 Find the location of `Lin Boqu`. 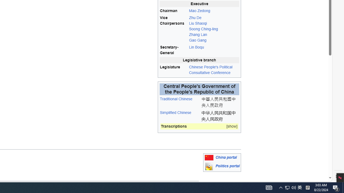

Lin Boqu is located at coordinates (196, 47).